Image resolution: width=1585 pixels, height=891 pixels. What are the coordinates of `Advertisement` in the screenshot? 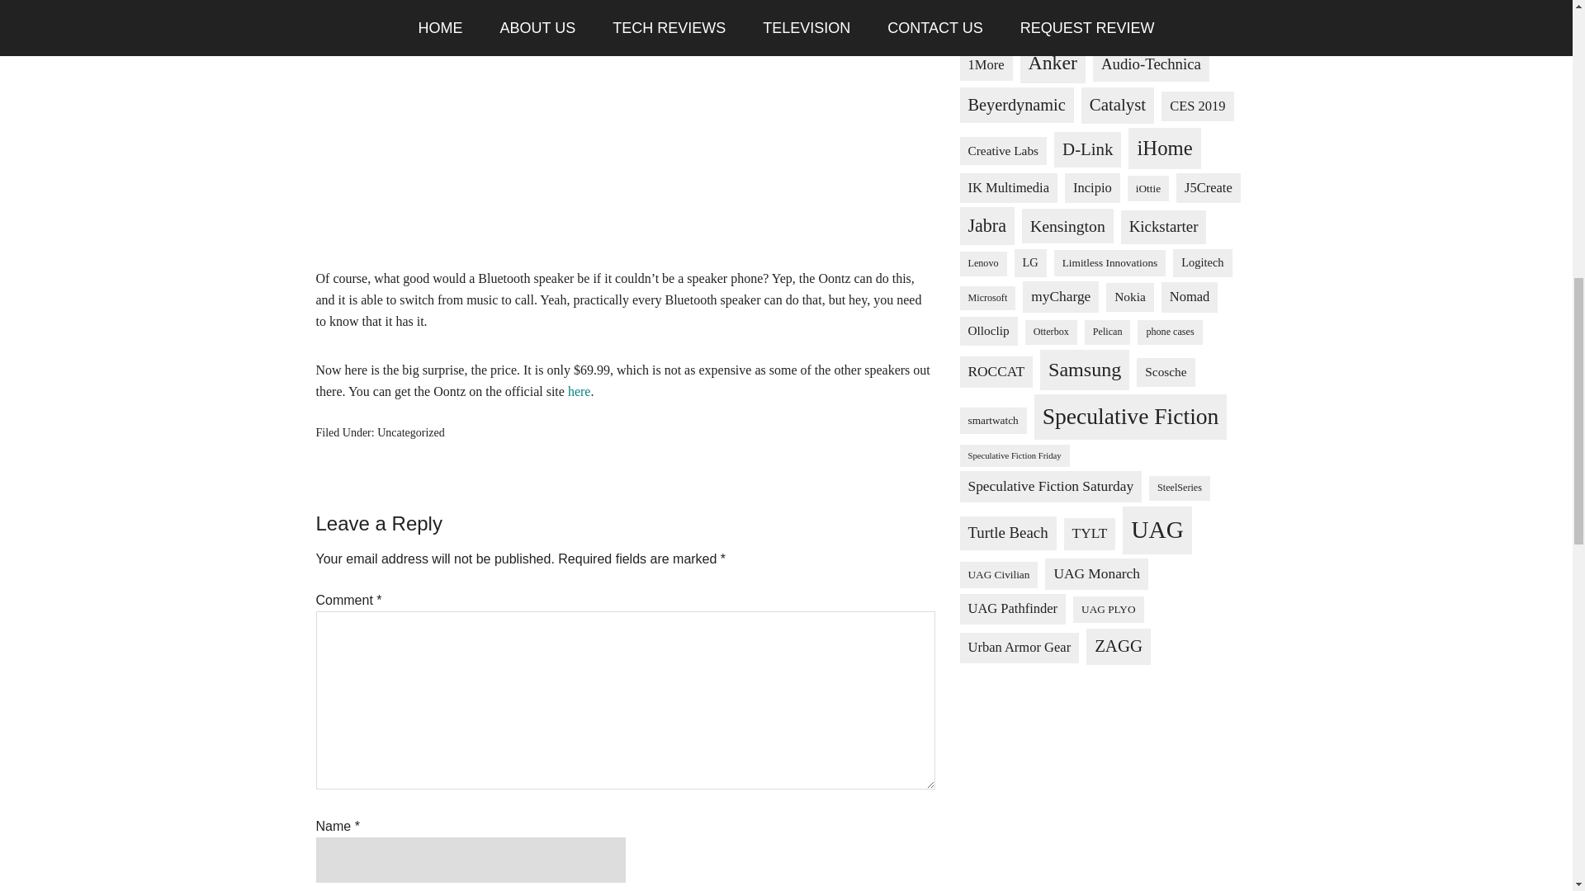 It's located at (1108, 784).